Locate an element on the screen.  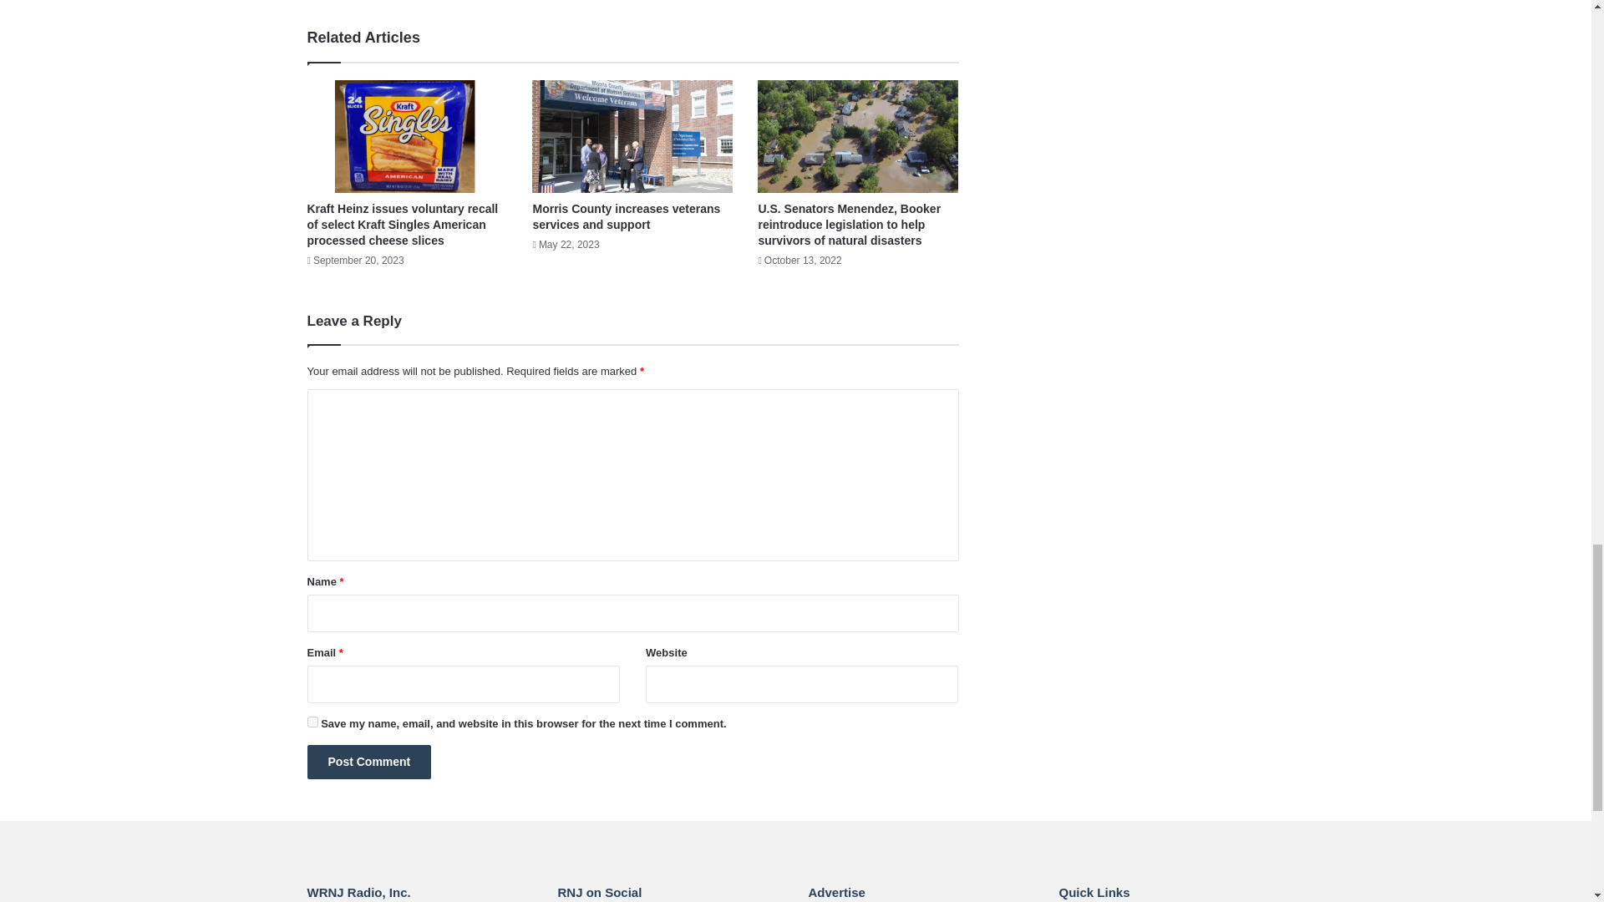
yes is located at coordinates (312, 722).